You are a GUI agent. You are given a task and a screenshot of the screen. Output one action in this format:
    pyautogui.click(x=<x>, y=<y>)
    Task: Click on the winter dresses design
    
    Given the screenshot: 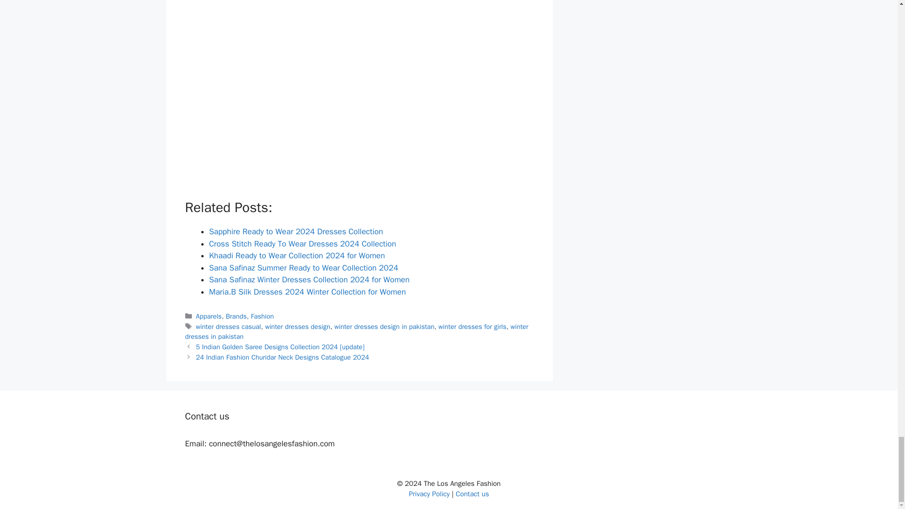 What is the action you would take?
    pyautogui.click(x=297, y=326)
    